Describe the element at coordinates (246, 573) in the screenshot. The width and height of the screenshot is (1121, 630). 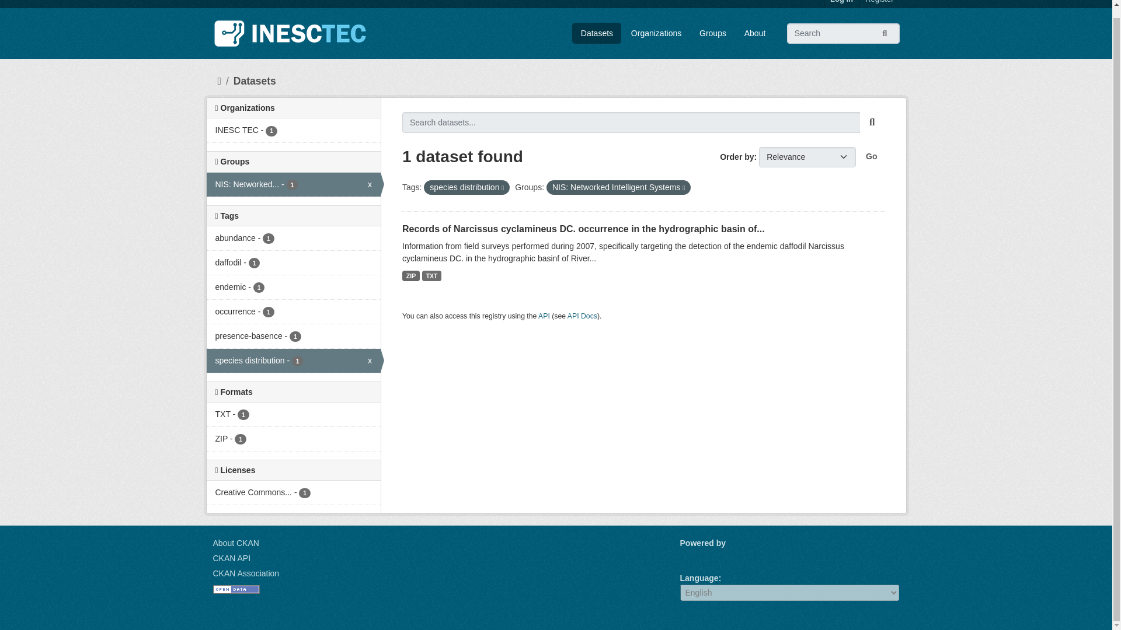
I see `CKAN Association` at that location.